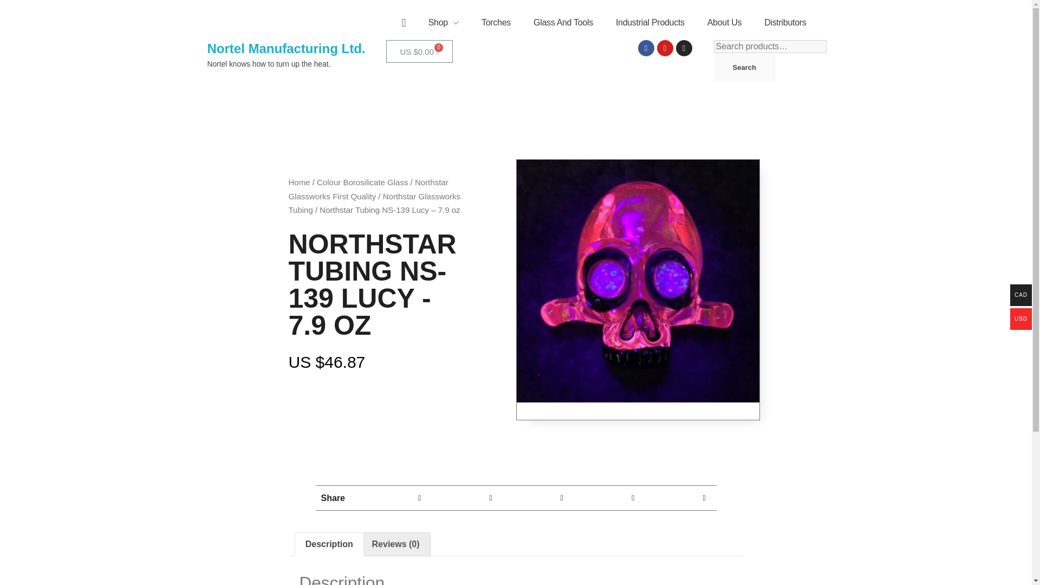 The width and height of the screenshot is (1040, 585). I want to click on Colour Borosilicate Glass, so click(362, 182).